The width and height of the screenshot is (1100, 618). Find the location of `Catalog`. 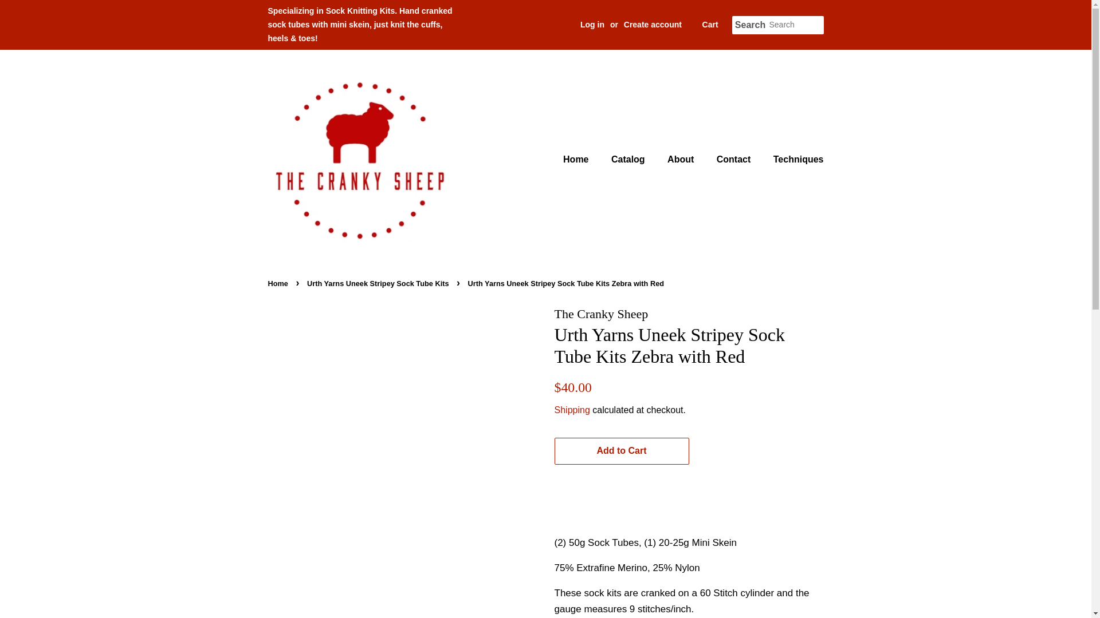

Catalog is located at coordinates (630, 159).